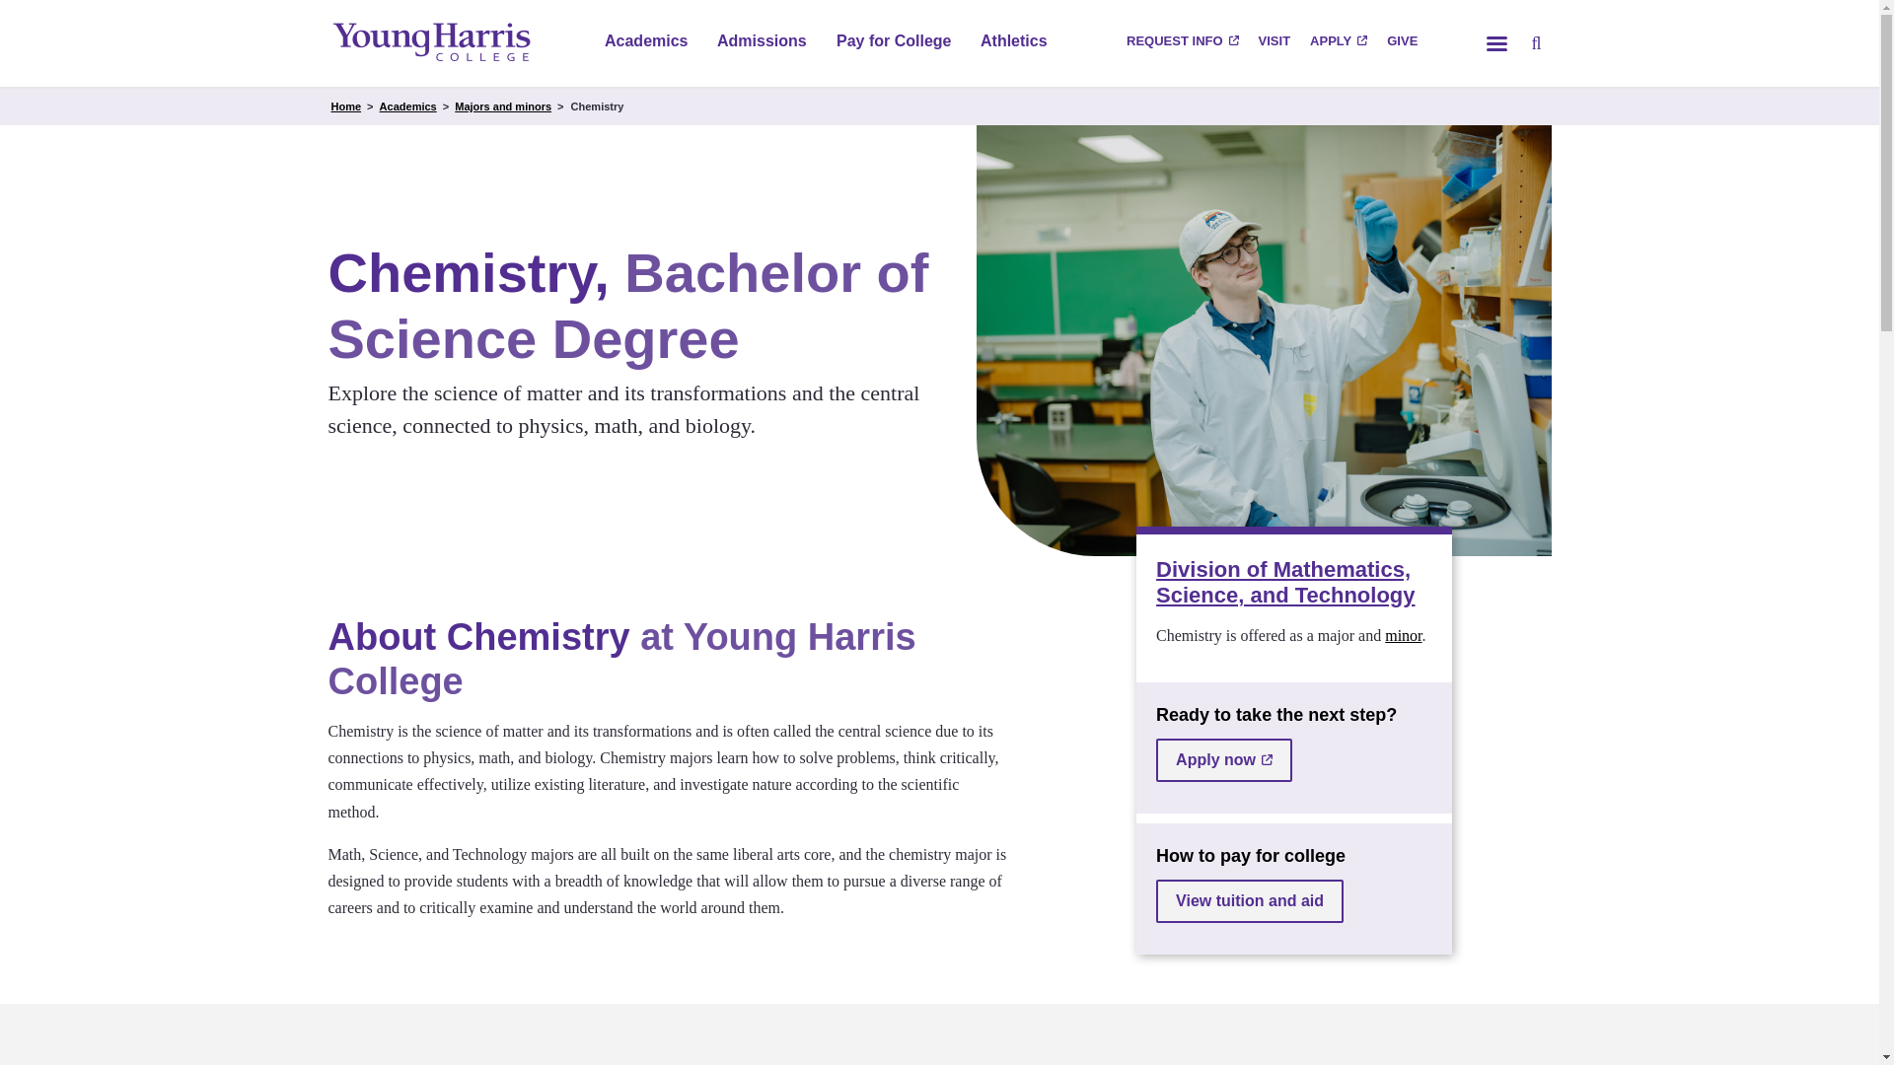  Describe the element at coordinates (1014, 43) in the screenshot. I see `Athletics` at that location.